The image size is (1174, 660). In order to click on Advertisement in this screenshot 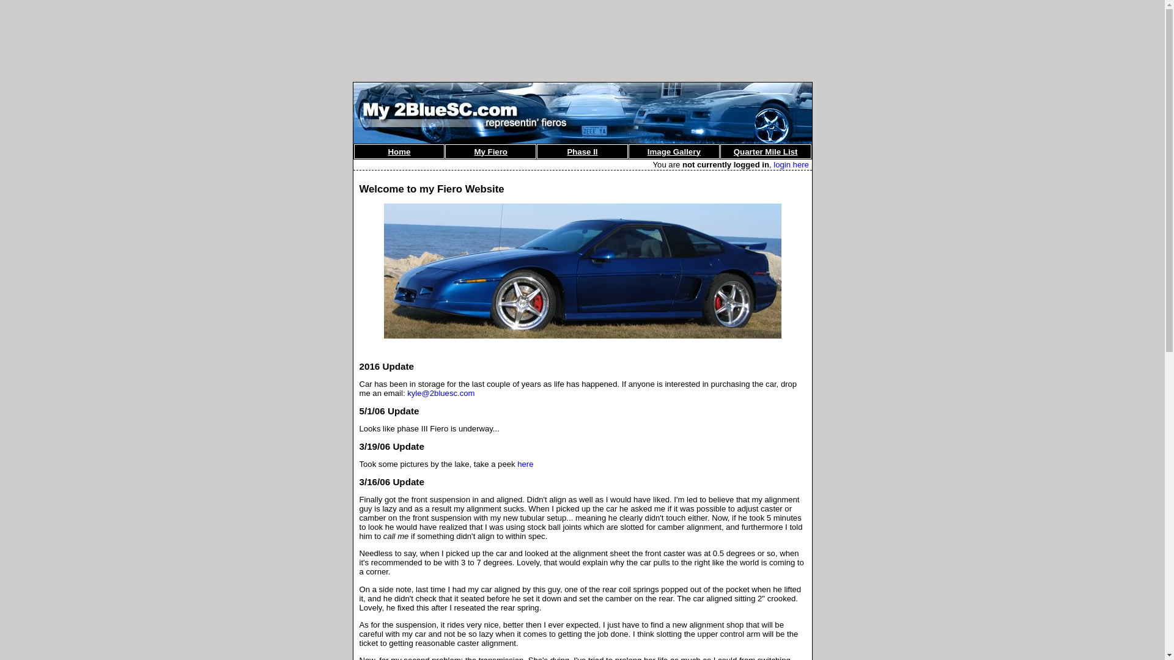, I will do `click(582, 32)`.